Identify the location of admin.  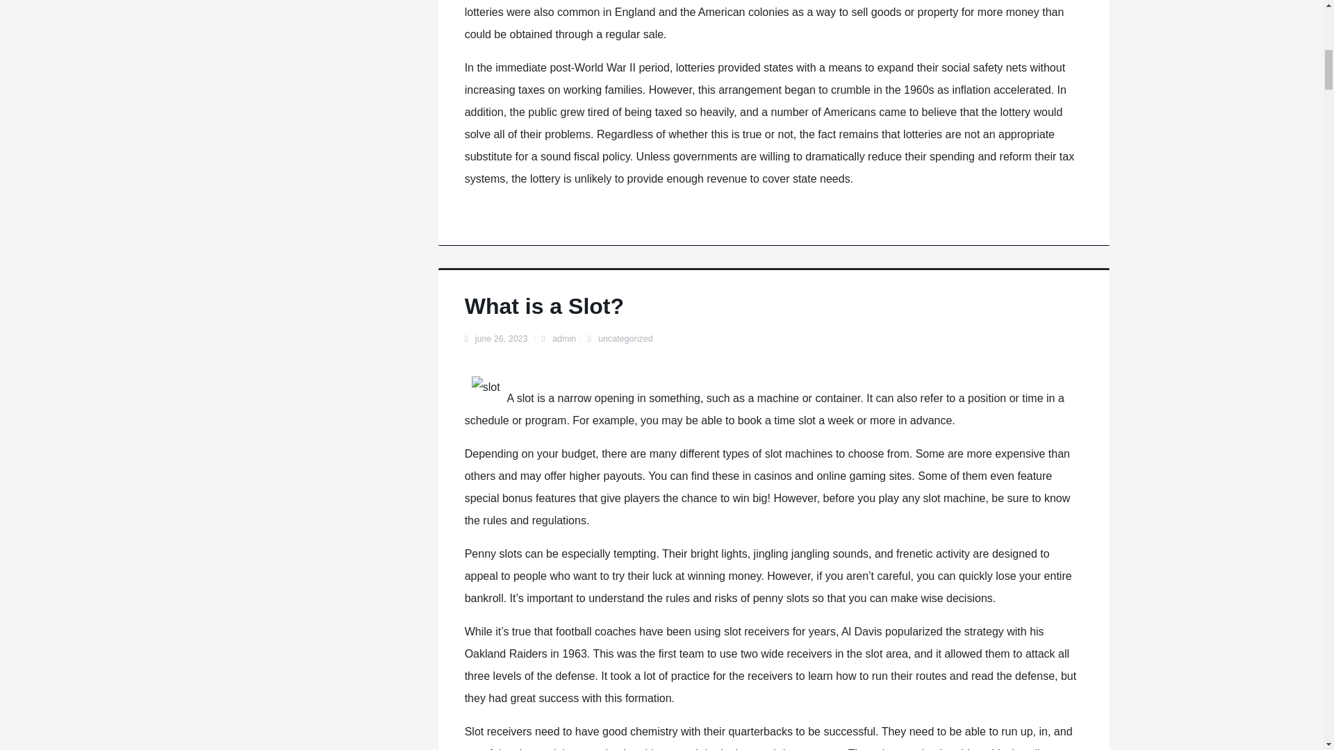
(564, 338).